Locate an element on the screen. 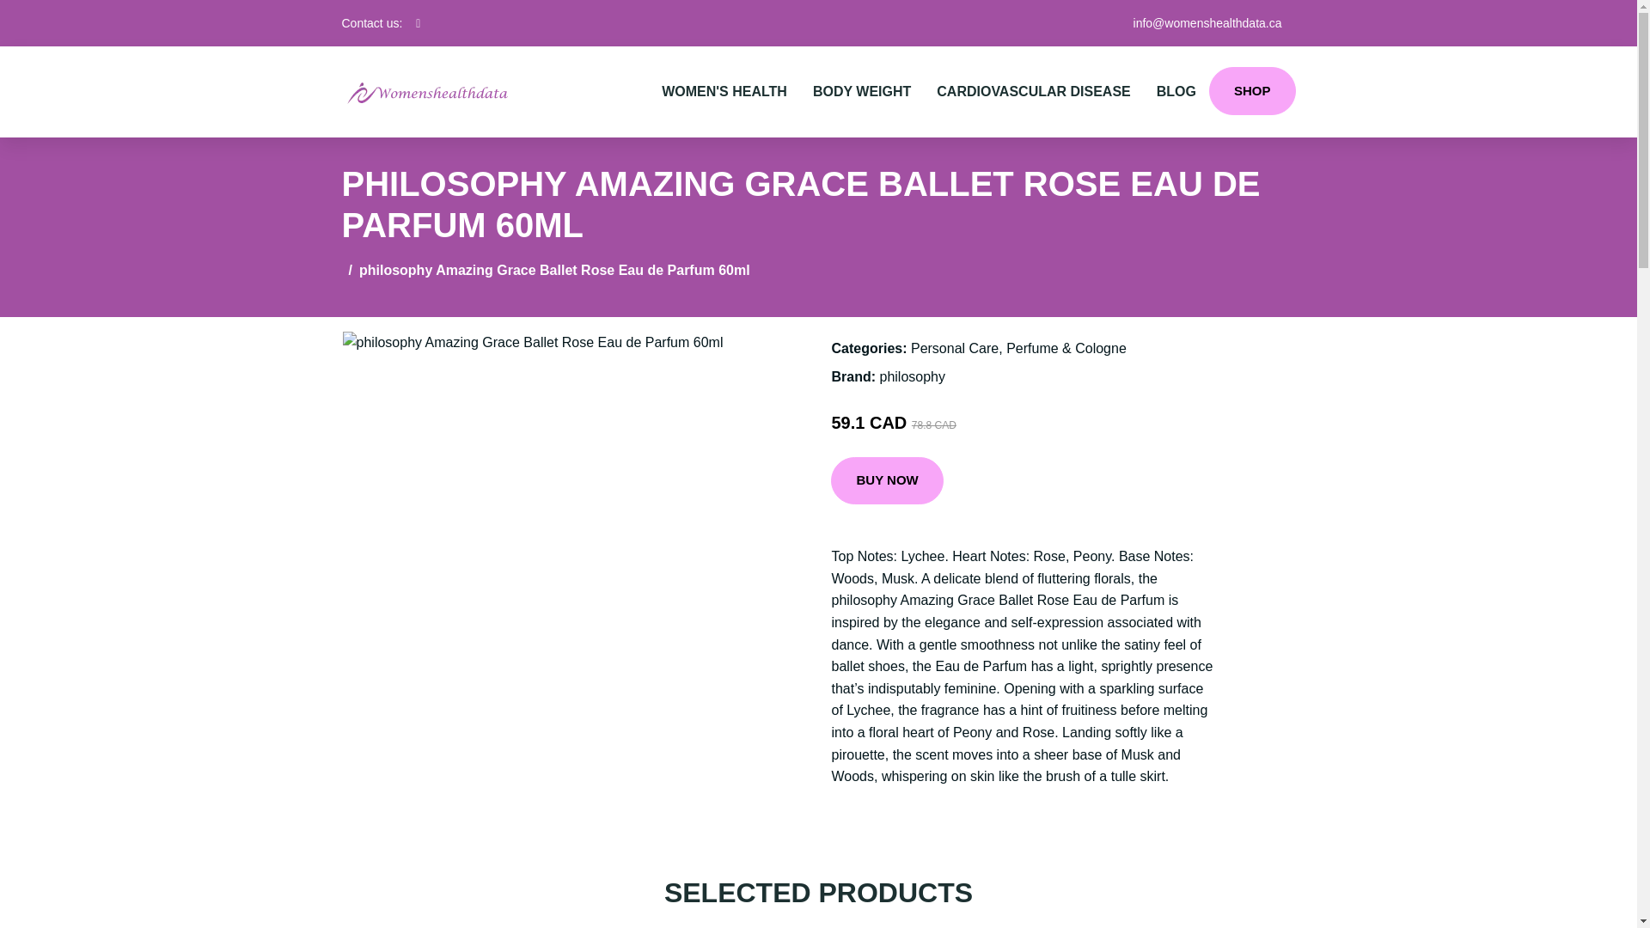 The height and width of the screenshot is (928, 1650). BUY NOW is located at coordinates (887, 481).